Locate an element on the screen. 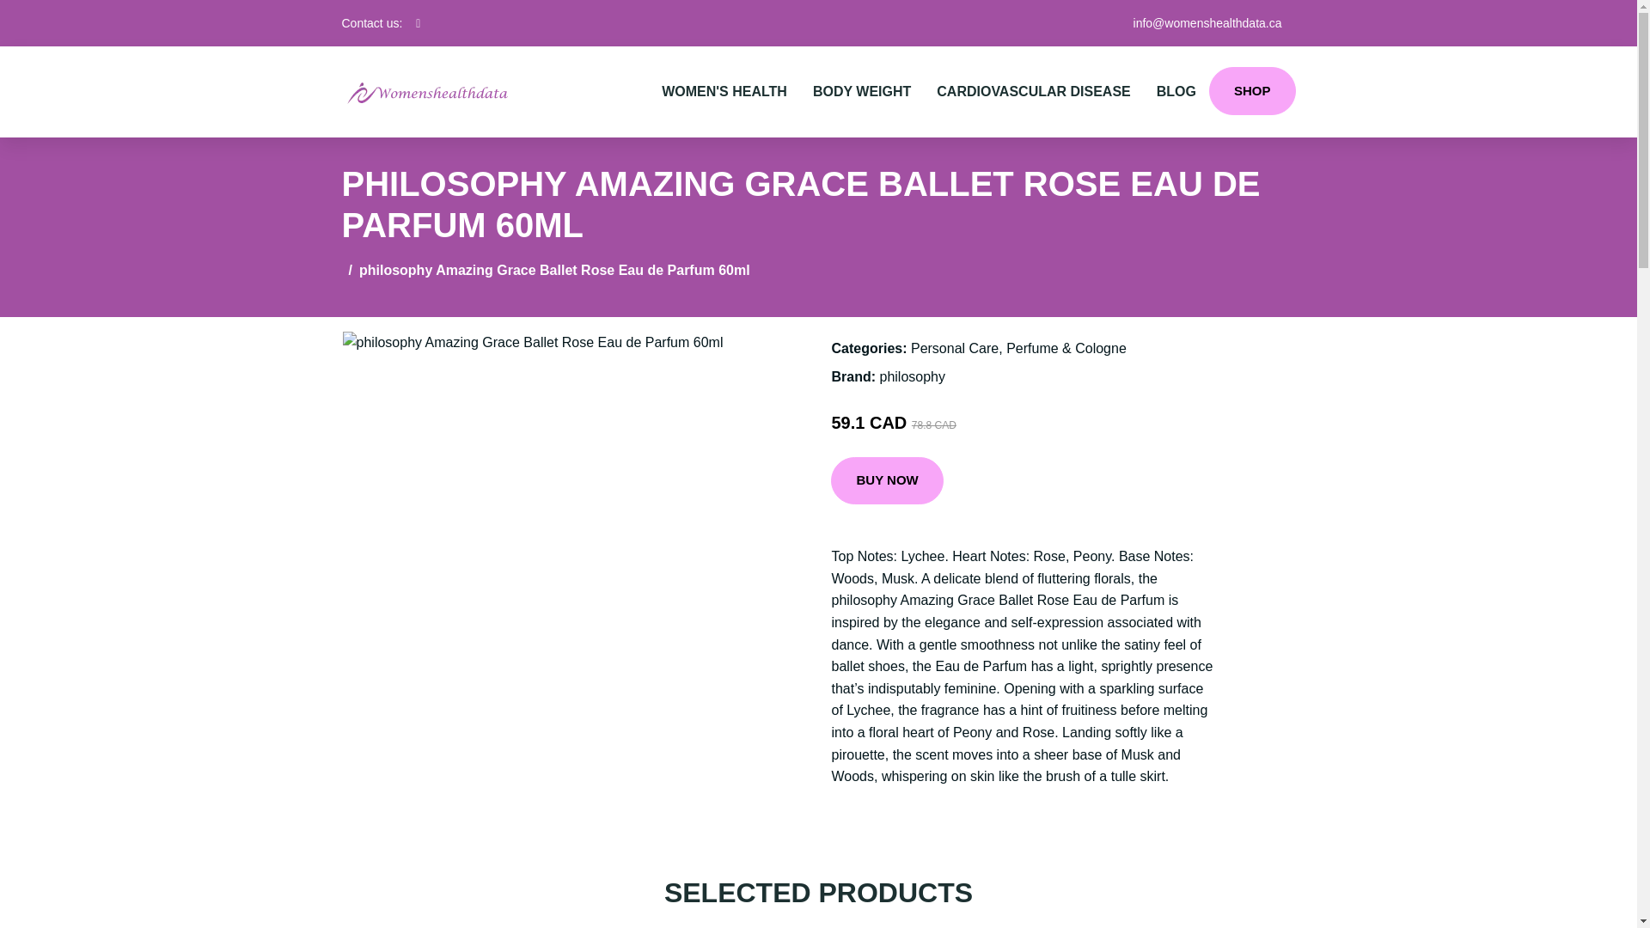 The height and width of the screenshot is (928, 1650). BUY NOW is located at coordinates (887, 481).